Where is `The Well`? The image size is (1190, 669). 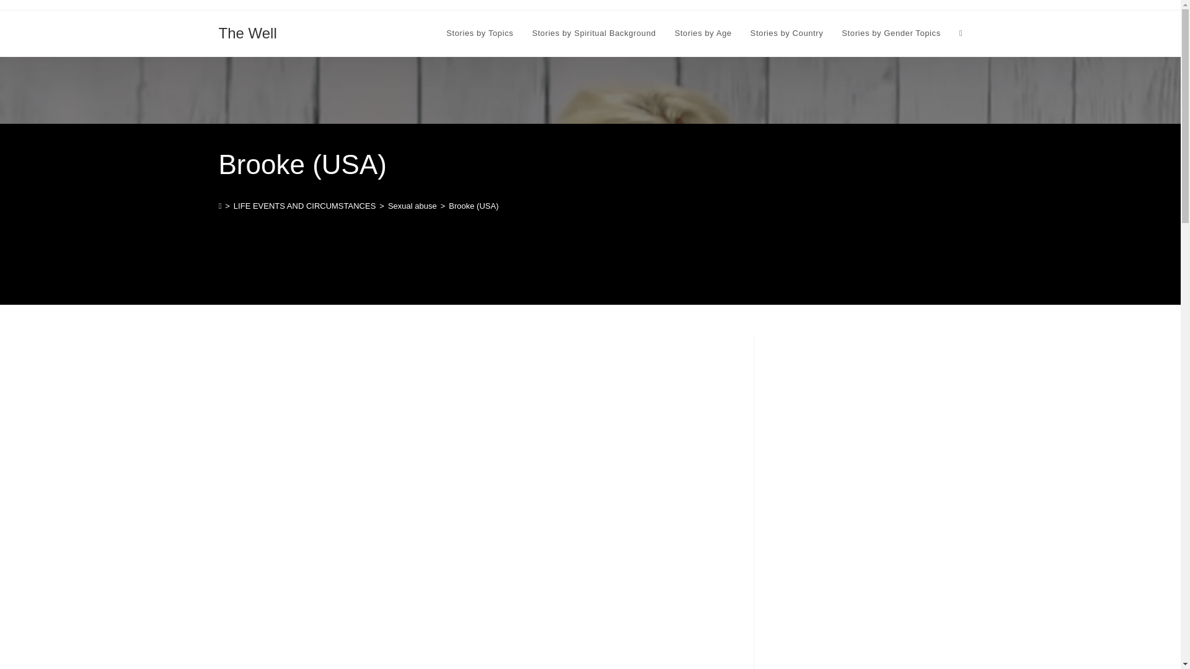
The Well is located at coordinates (247, 32).